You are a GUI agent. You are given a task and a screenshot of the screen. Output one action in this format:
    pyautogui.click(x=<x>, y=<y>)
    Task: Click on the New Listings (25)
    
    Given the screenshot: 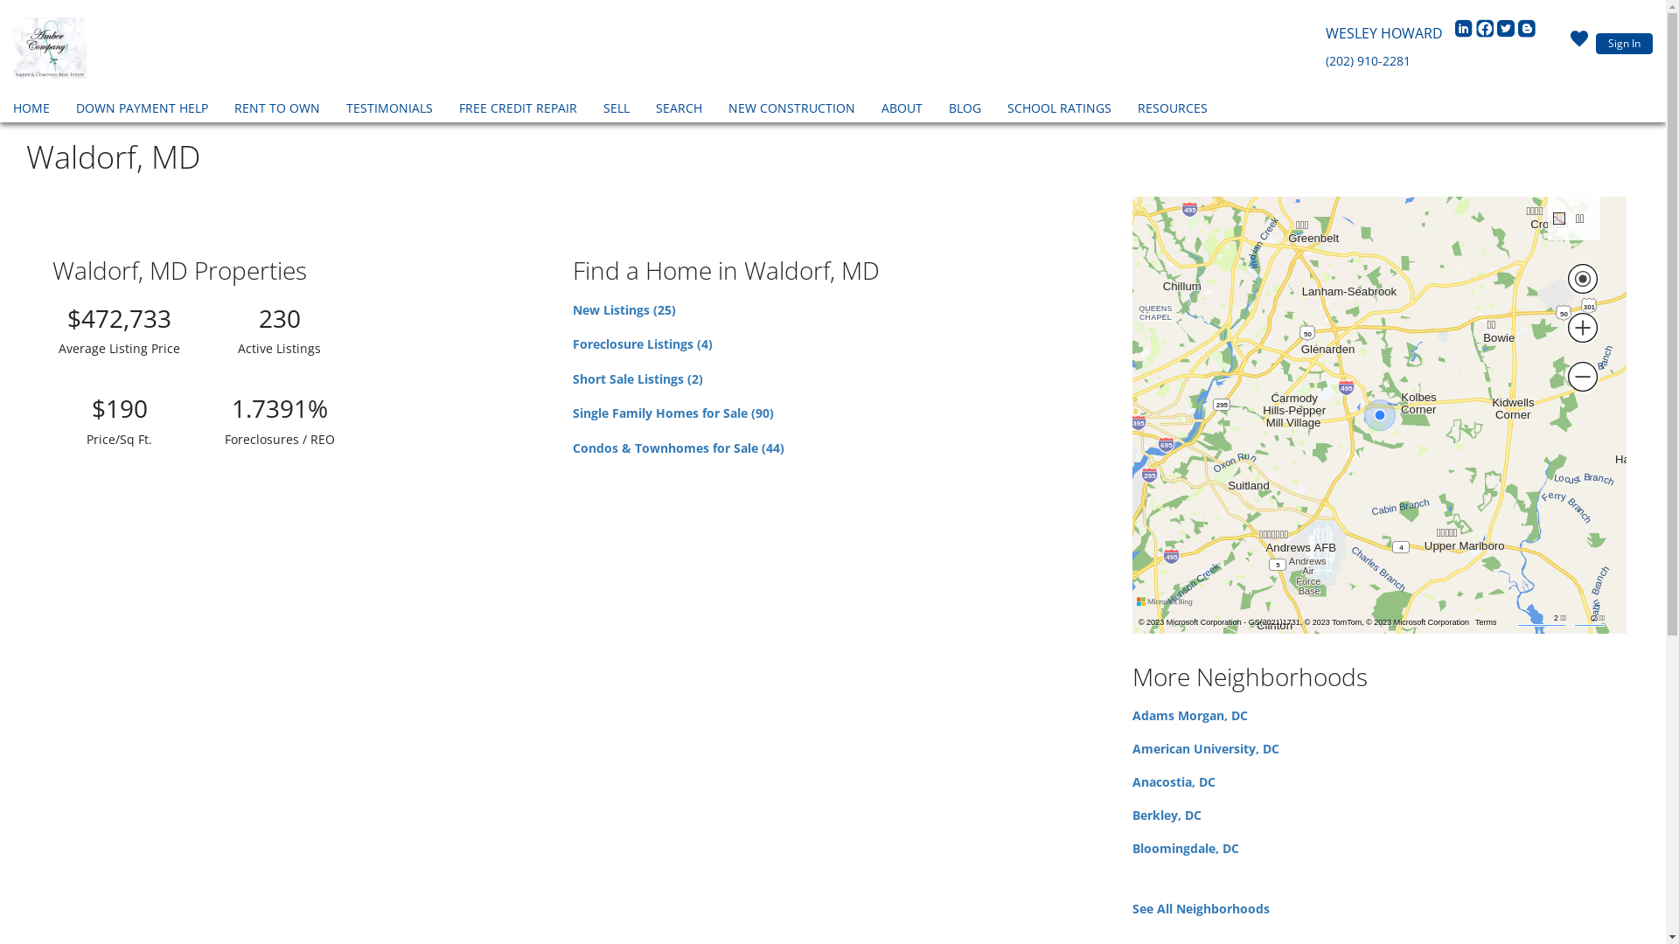 What is the action you would take?
    pyautogui.click(x=624, y=309)
    